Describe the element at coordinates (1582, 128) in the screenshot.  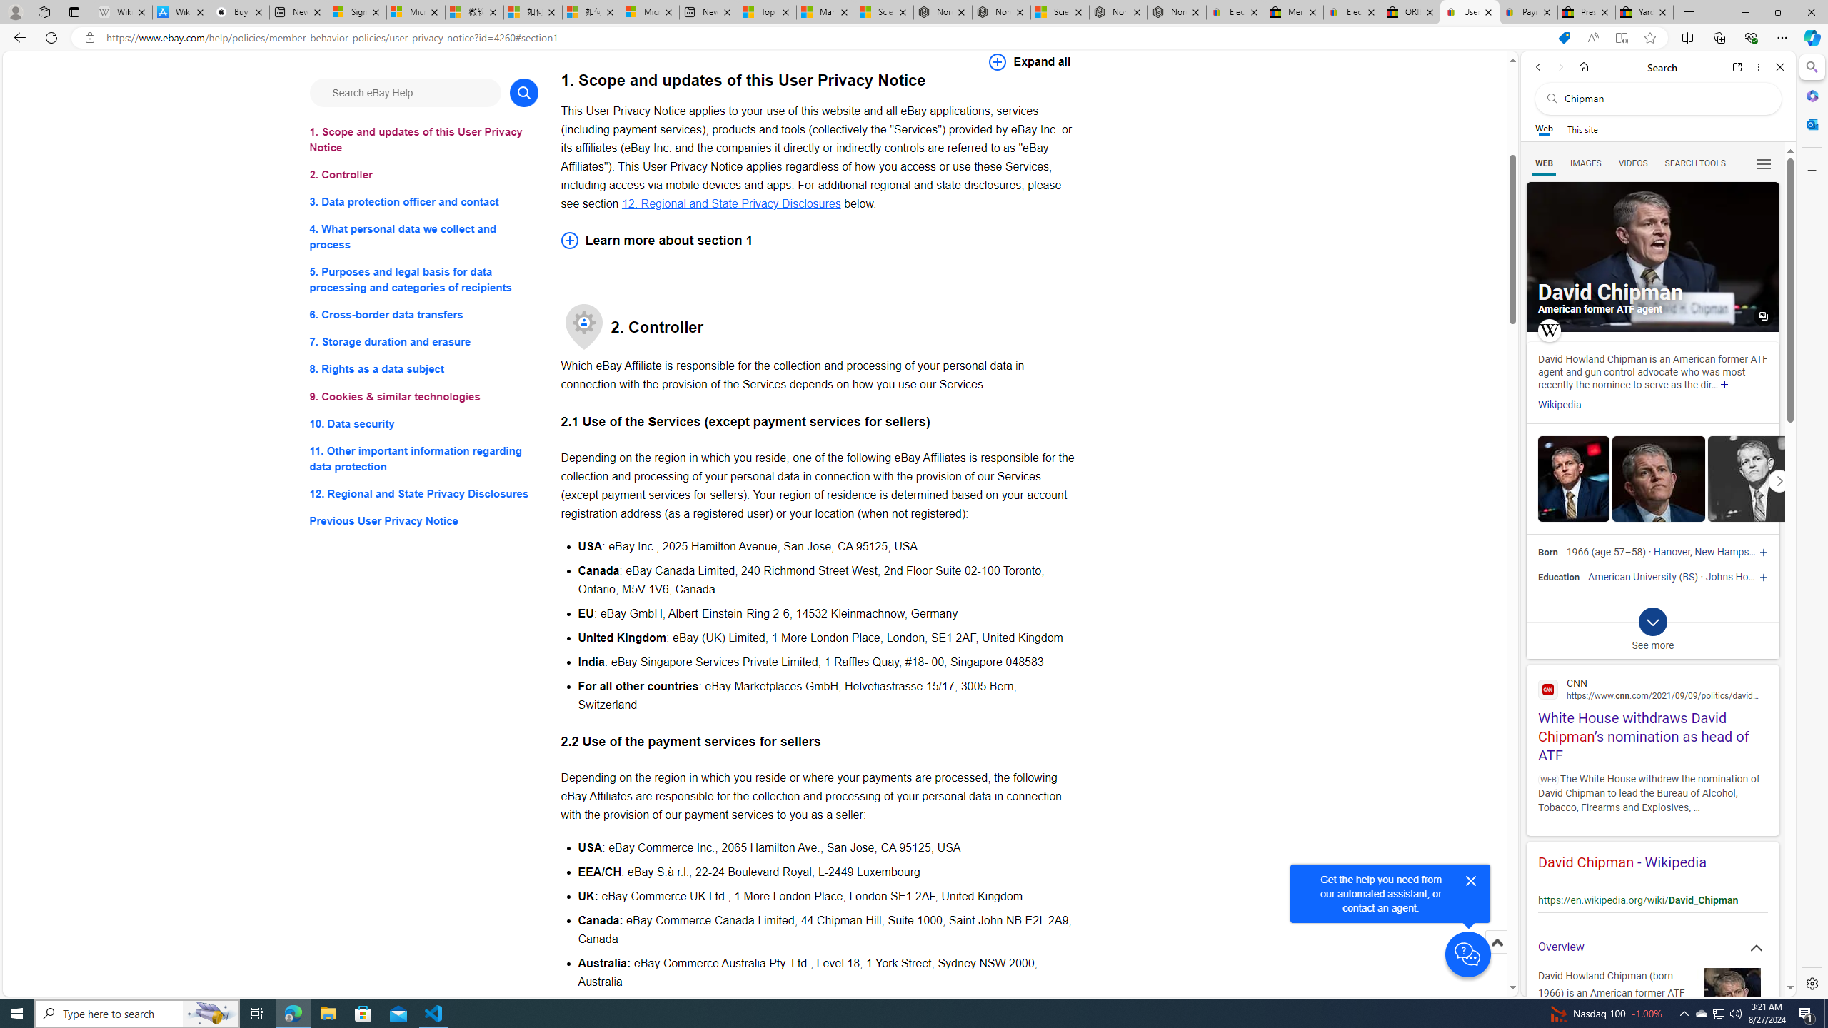
I see `This site scope` at that location.